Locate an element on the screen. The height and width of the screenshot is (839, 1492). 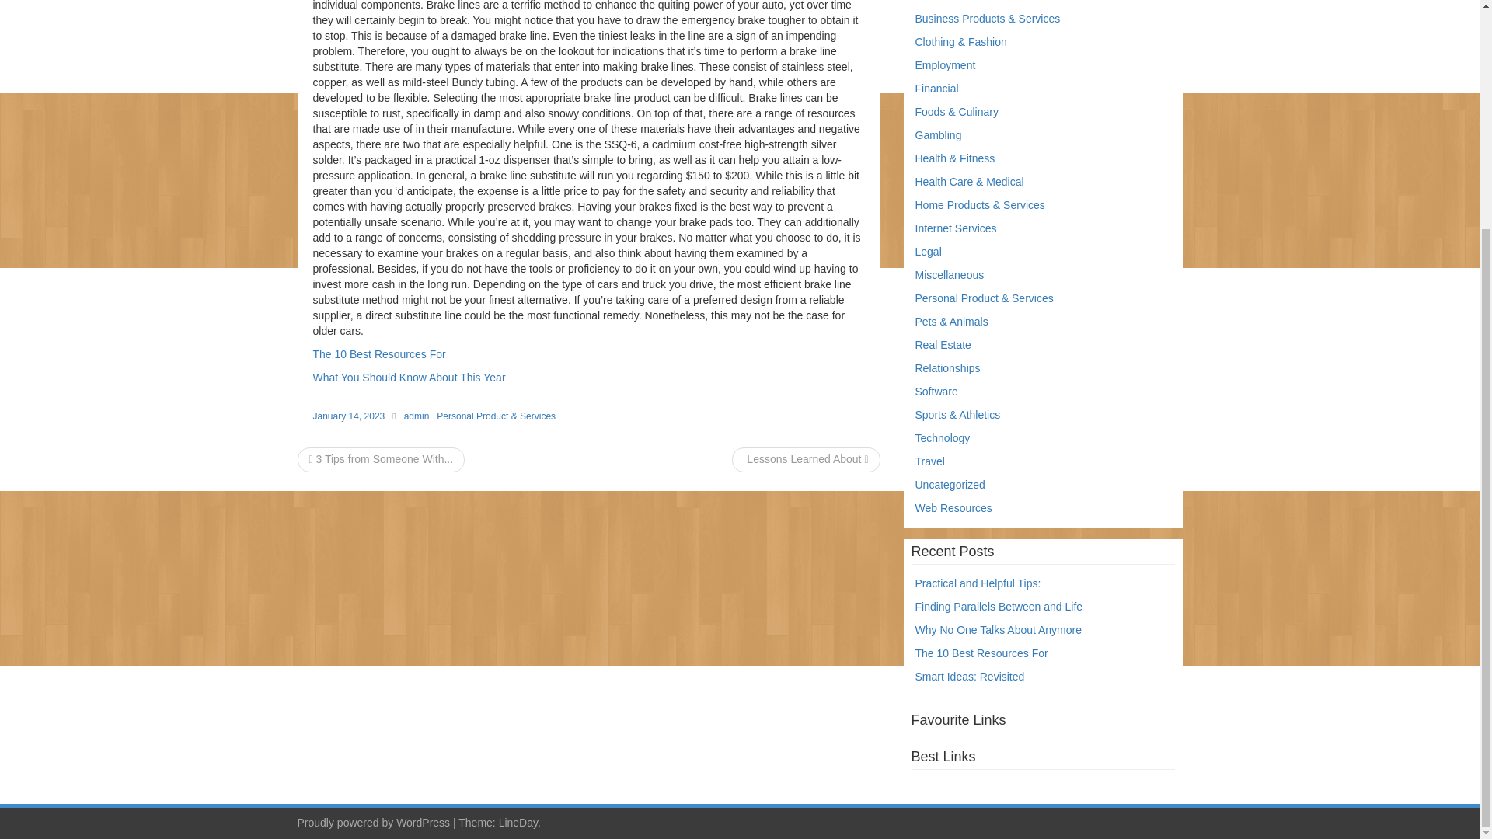
Technology is located at coordinates (943, 438).